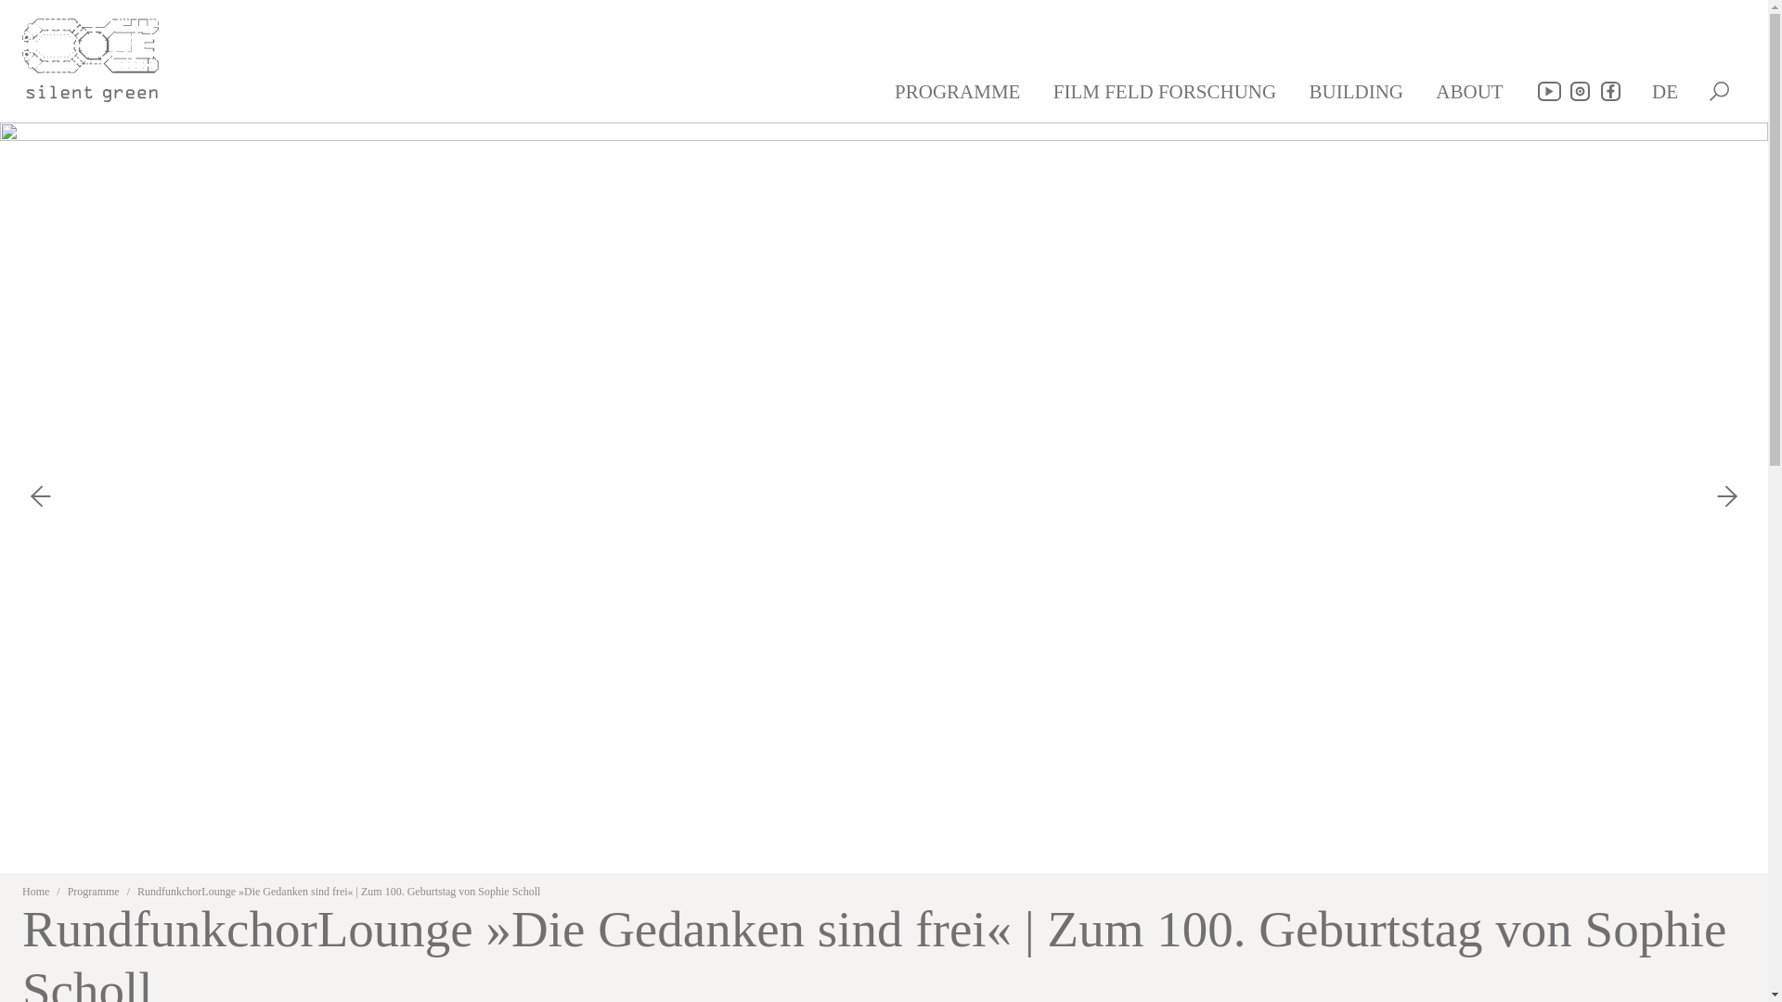  What do you see at coordinates (1167, 91) in the screenshot?
I see `FILM FELD FORSCHUNG` at bounding box center [1167, 91].